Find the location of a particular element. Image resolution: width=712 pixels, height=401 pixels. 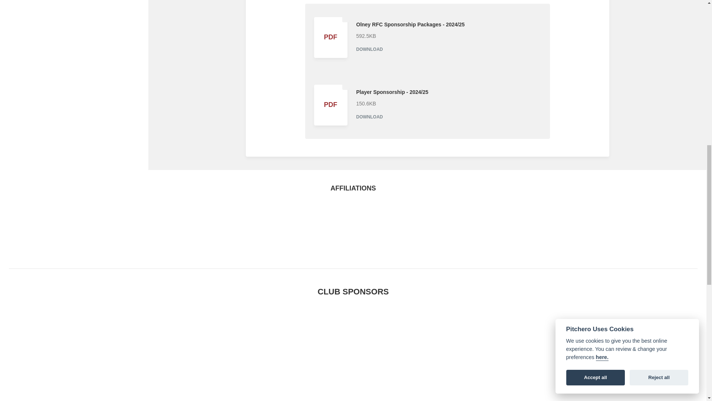

1XV Kit Sponsor - S R Osborn and Son Ltd Fencing is located at coordinates (276, 341).